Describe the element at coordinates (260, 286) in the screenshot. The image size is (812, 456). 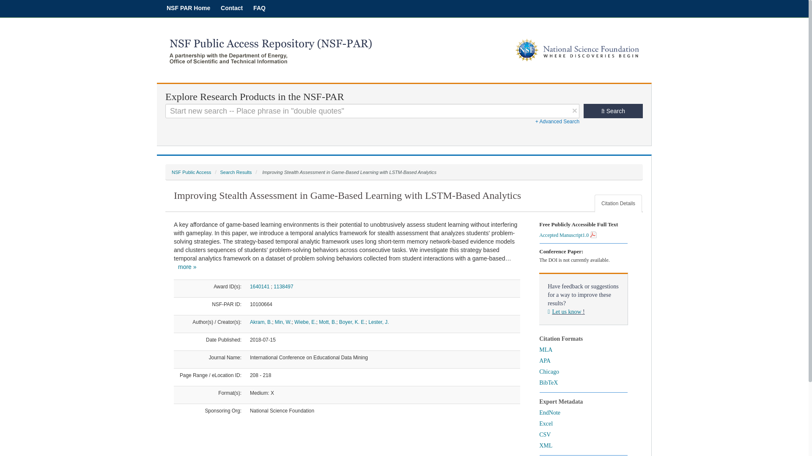
I see `1640141` at that location.